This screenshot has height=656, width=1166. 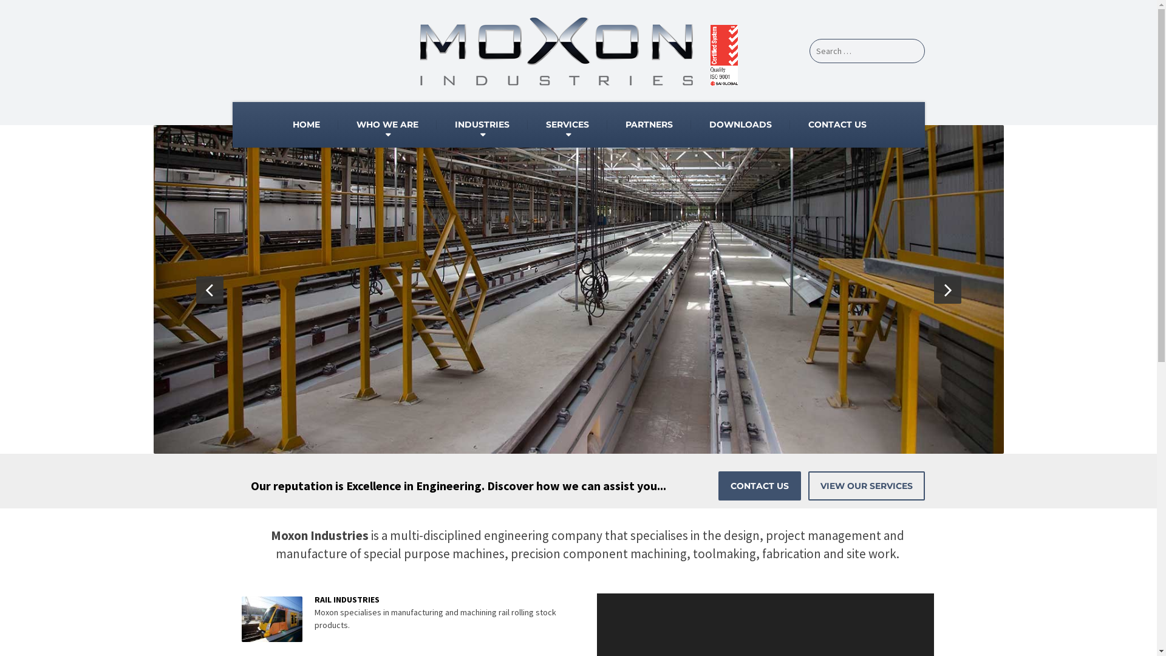 What do you see at coordinates (837, 125) in the screenshot?
I see `CONTACT US` at bounding box center [837, 125].